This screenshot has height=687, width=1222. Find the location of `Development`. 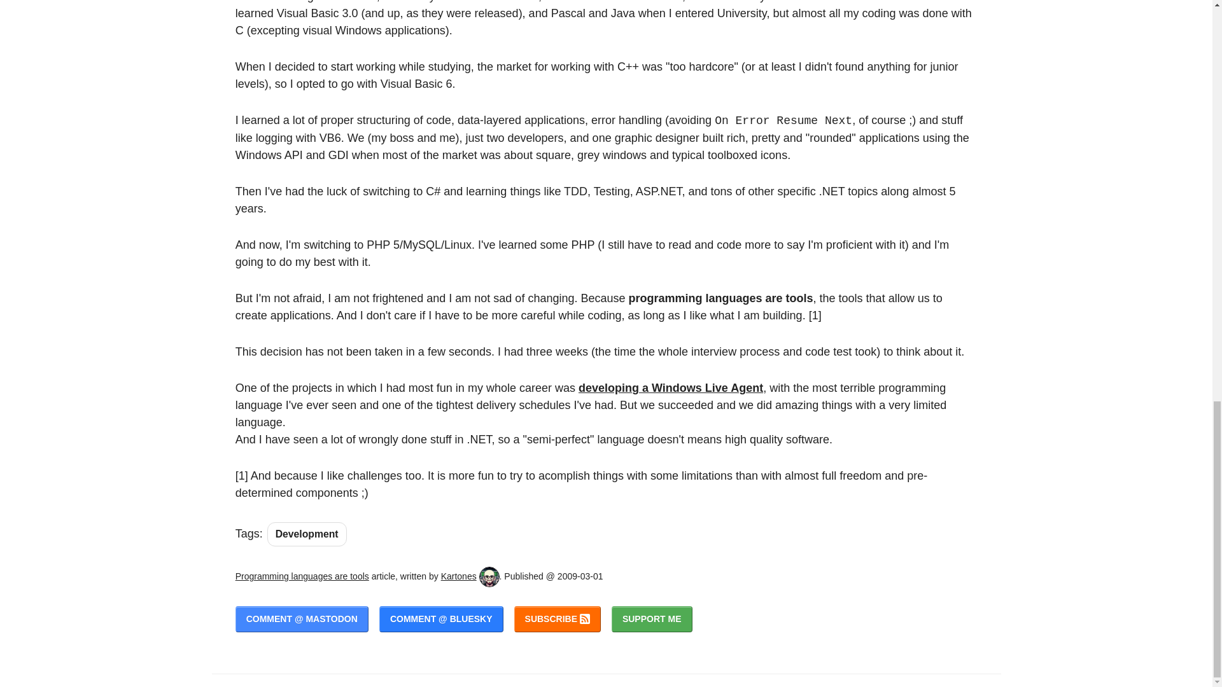

Development is located at coordinates (307, 534).